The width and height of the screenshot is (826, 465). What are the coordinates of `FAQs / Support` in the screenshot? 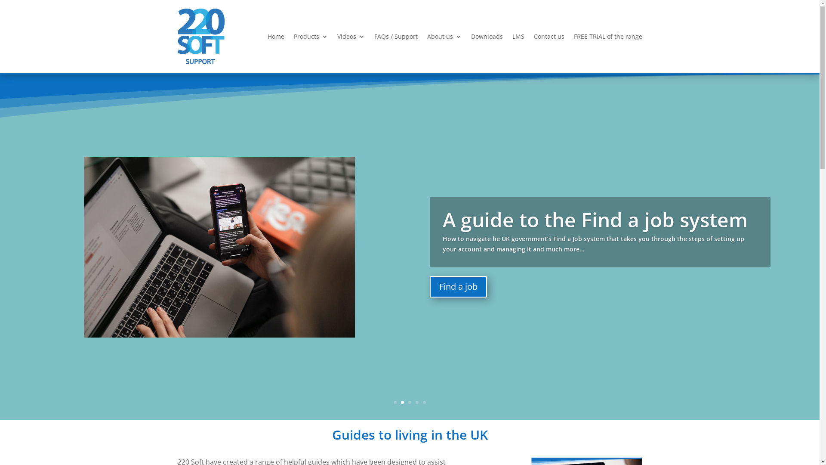 It's located at (396, 36).